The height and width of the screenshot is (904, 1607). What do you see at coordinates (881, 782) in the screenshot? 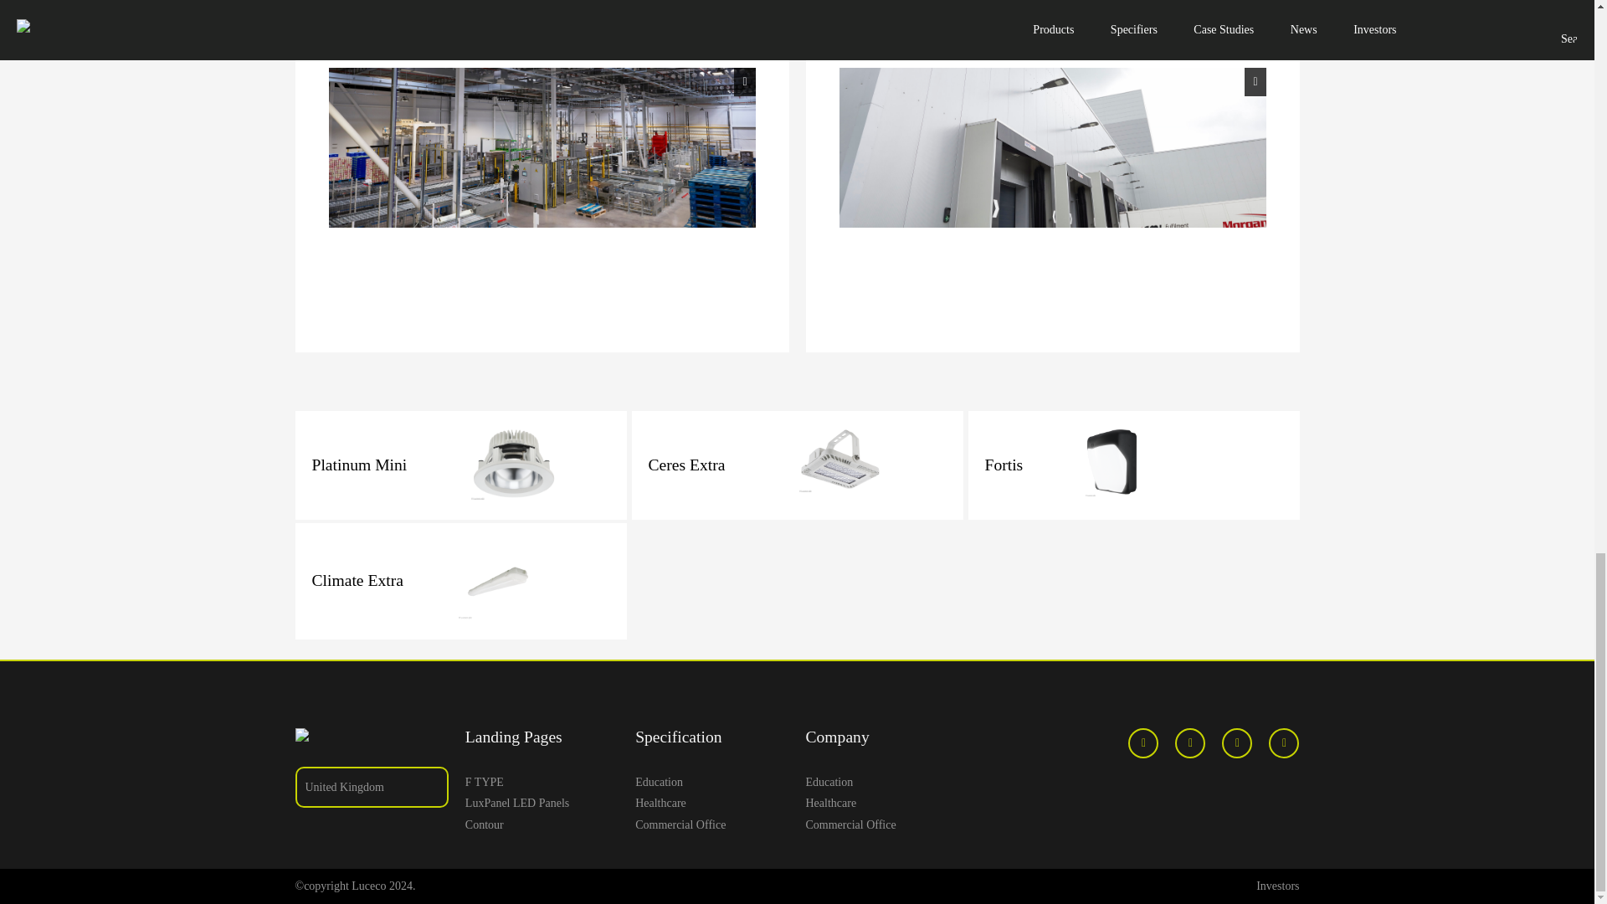
I see `Education` at bounding box center [881, 782].